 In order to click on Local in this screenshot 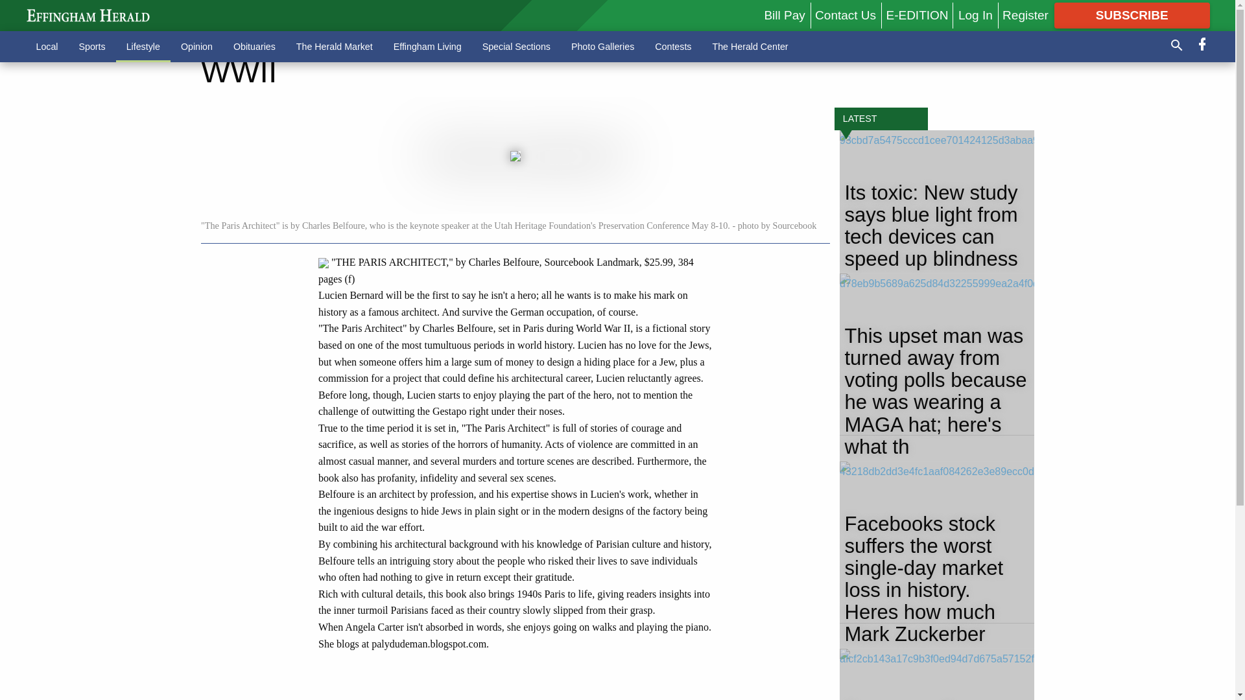, I will do `click(47, 46)`.